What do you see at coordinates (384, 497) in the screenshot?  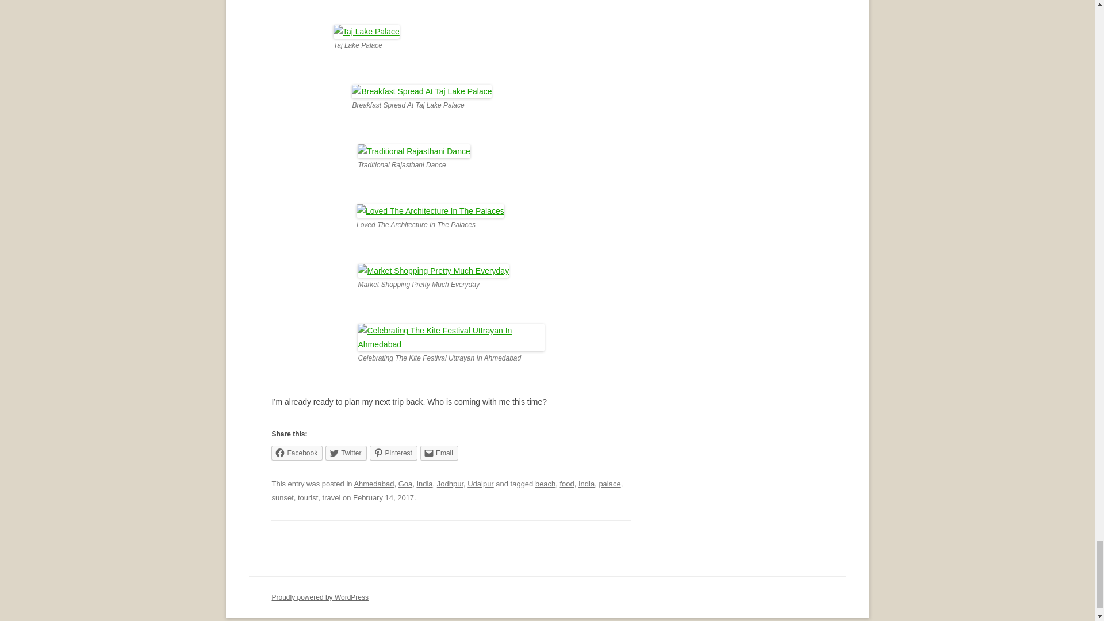 I see `3:59 PM` at bounding box center [384, 497].